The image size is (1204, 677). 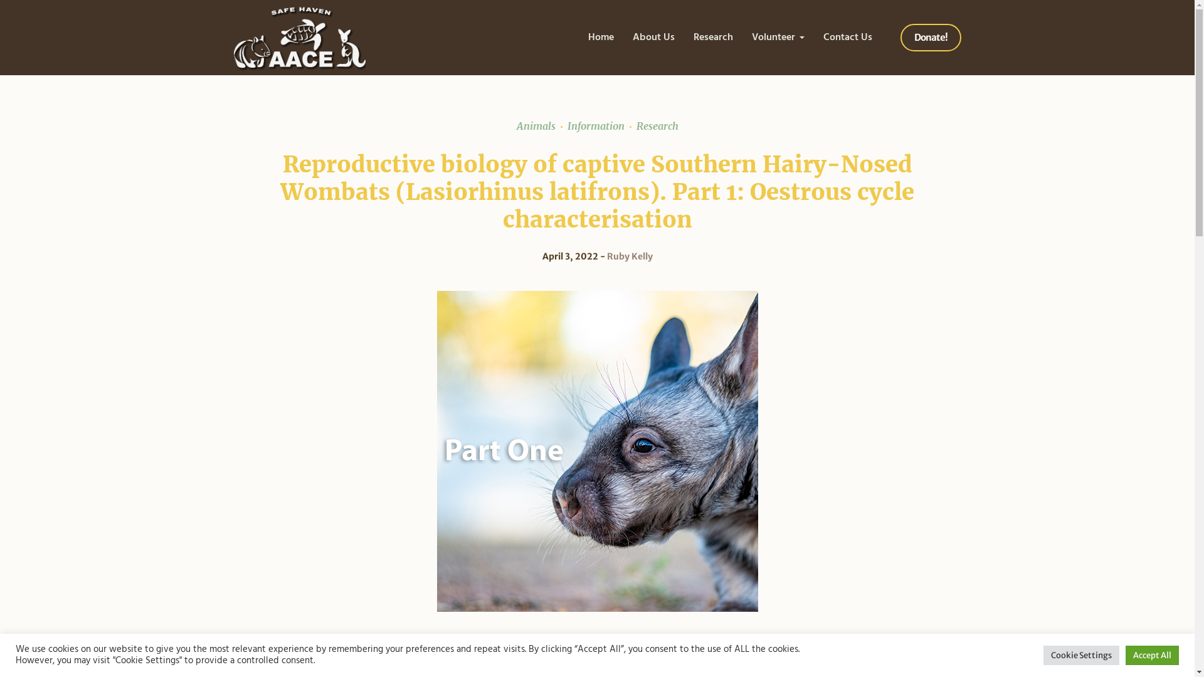 I want to click on Donate!, so click(x=931, y=38).